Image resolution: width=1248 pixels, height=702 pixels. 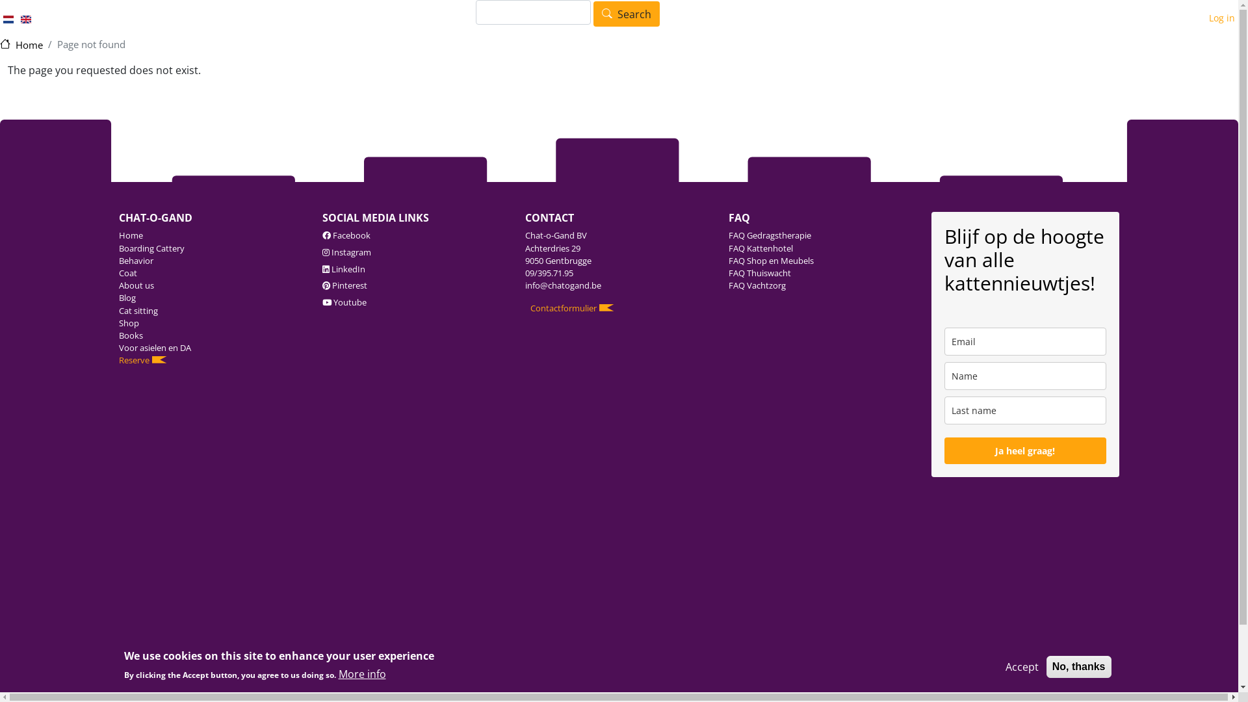 I want to click on FAQ Shop en Meubels, so click(x=822, y=261).